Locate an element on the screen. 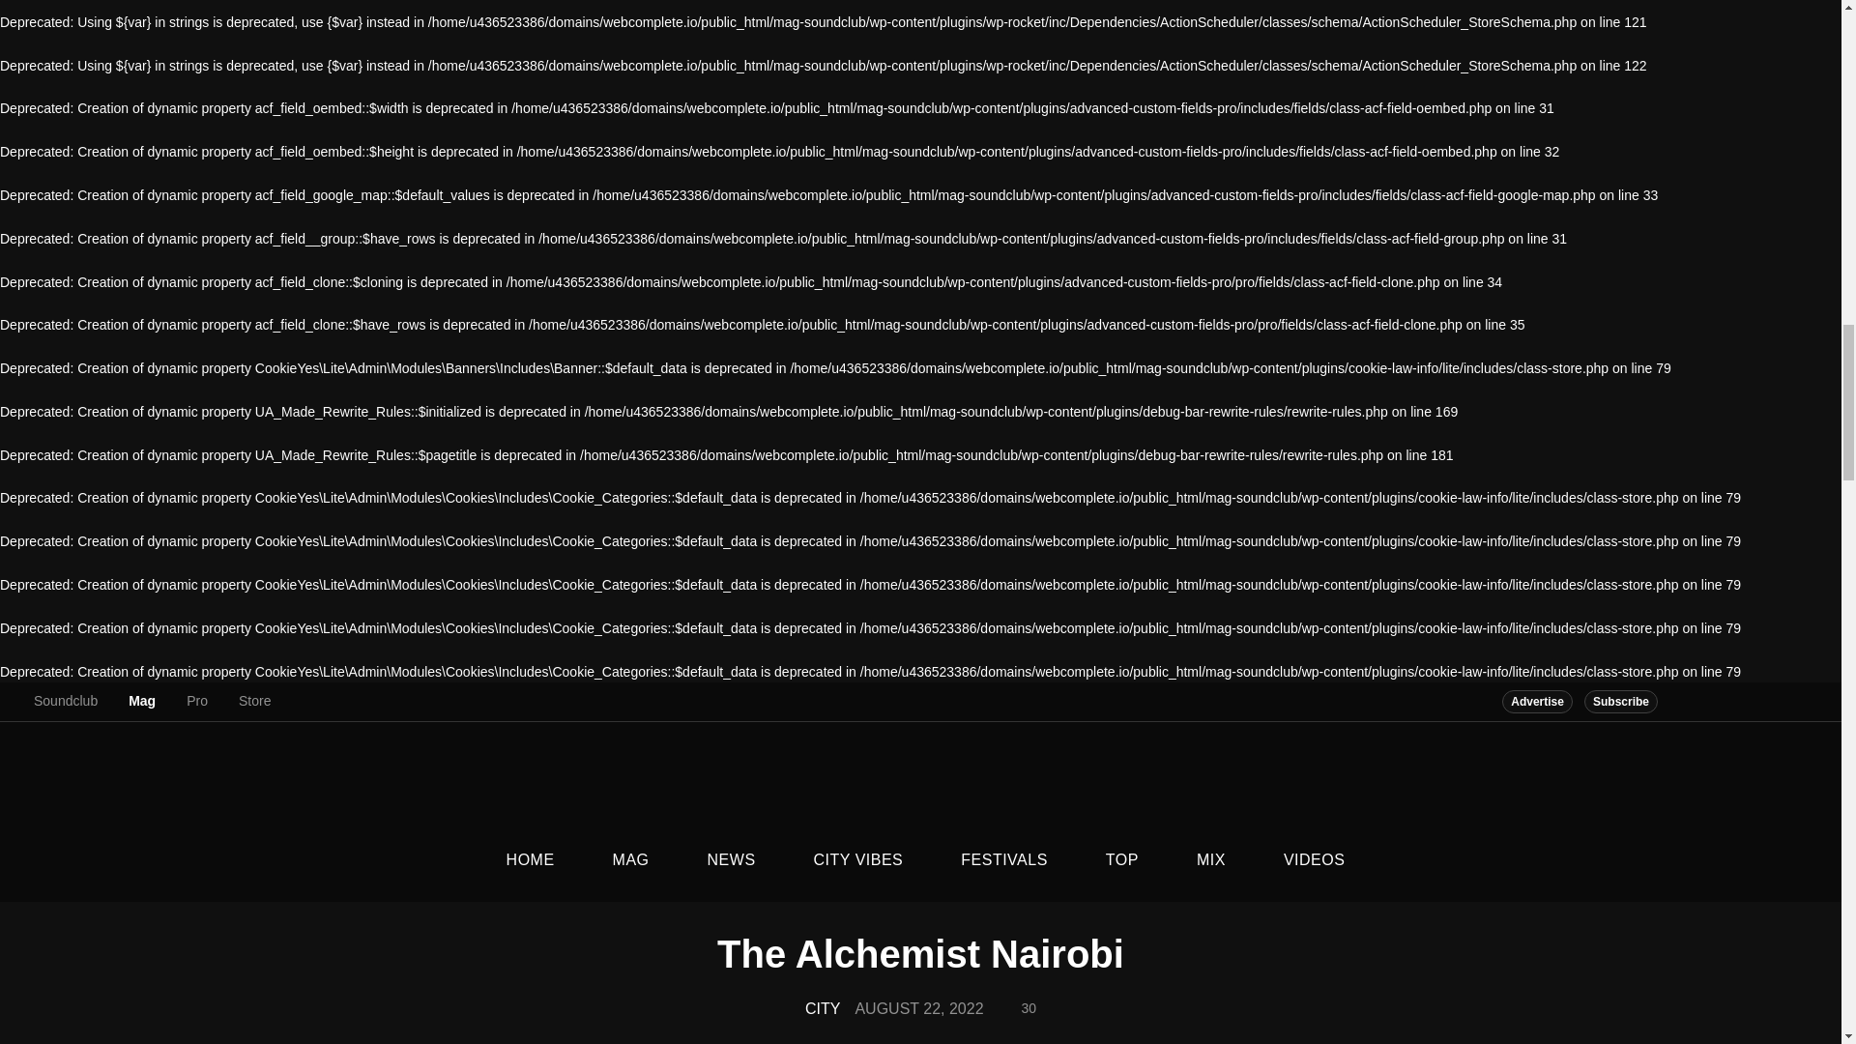  FESTIVALS is located at coordinates (1003, 860).